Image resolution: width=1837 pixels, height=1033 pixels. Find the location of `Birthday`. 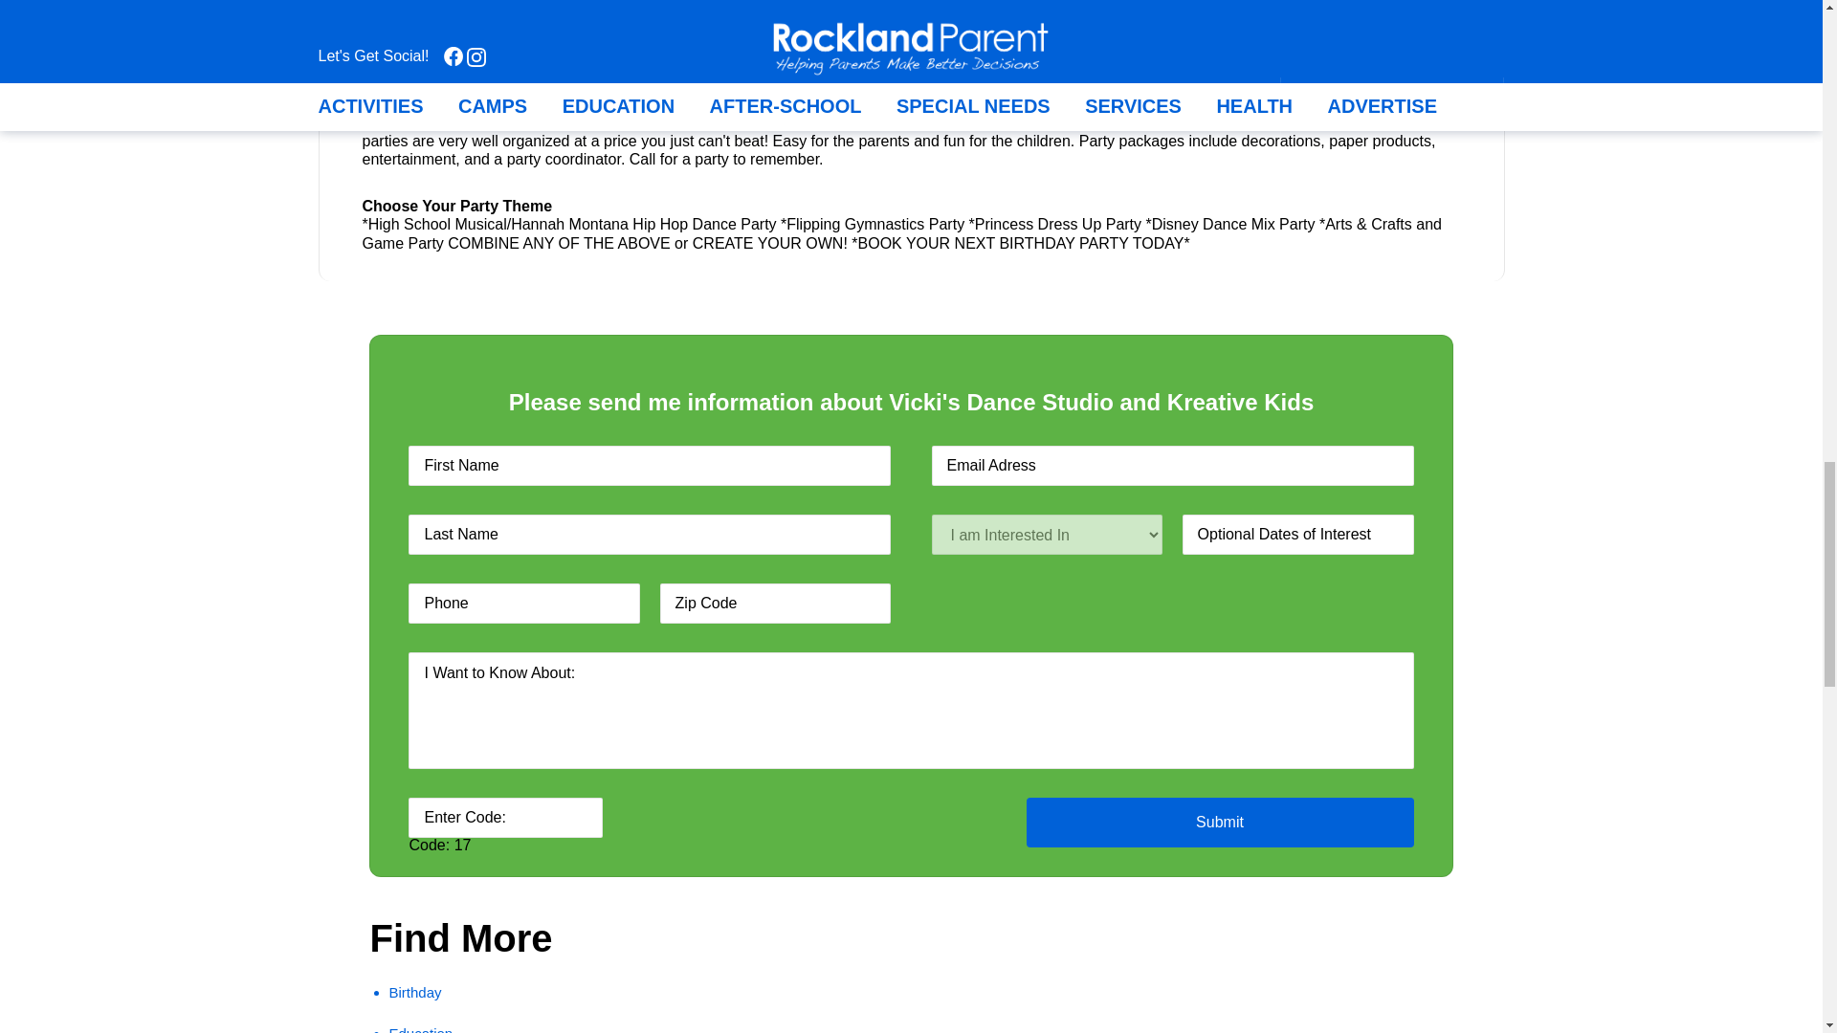

Birthday is located at coordinates (413, 993).